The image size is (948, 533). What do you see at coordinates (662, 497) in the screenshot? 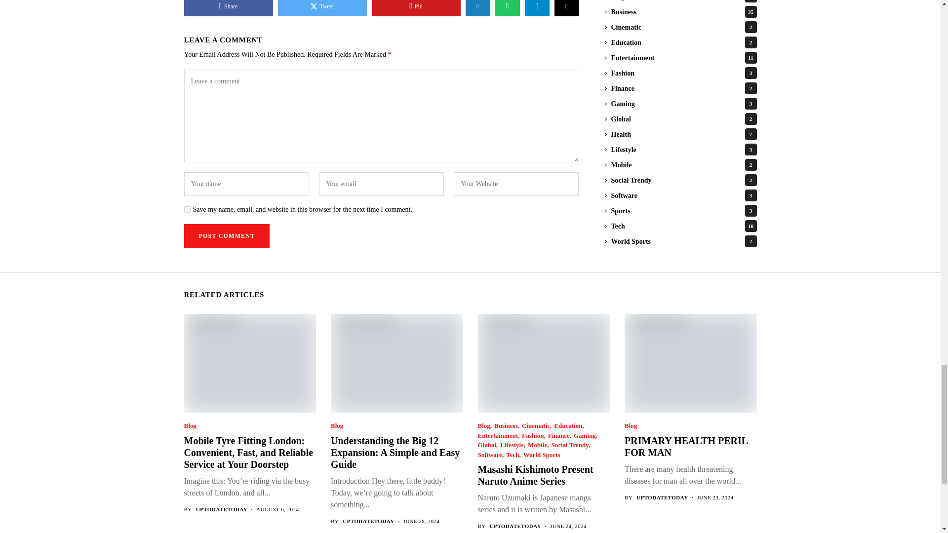
I see `Posts by uptodatetoday` at bounding box center [662, 497].